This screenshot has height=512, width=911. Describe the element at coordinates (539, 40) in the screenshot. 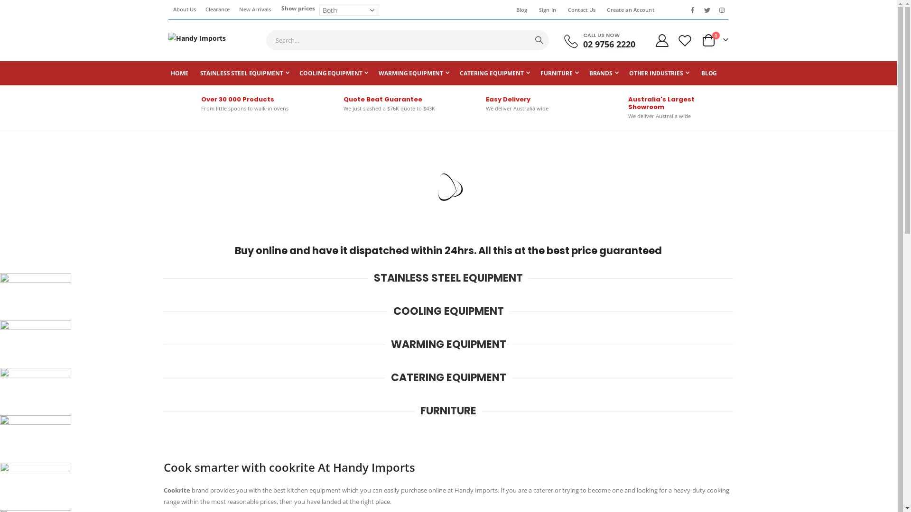

I see `Search` at that location.